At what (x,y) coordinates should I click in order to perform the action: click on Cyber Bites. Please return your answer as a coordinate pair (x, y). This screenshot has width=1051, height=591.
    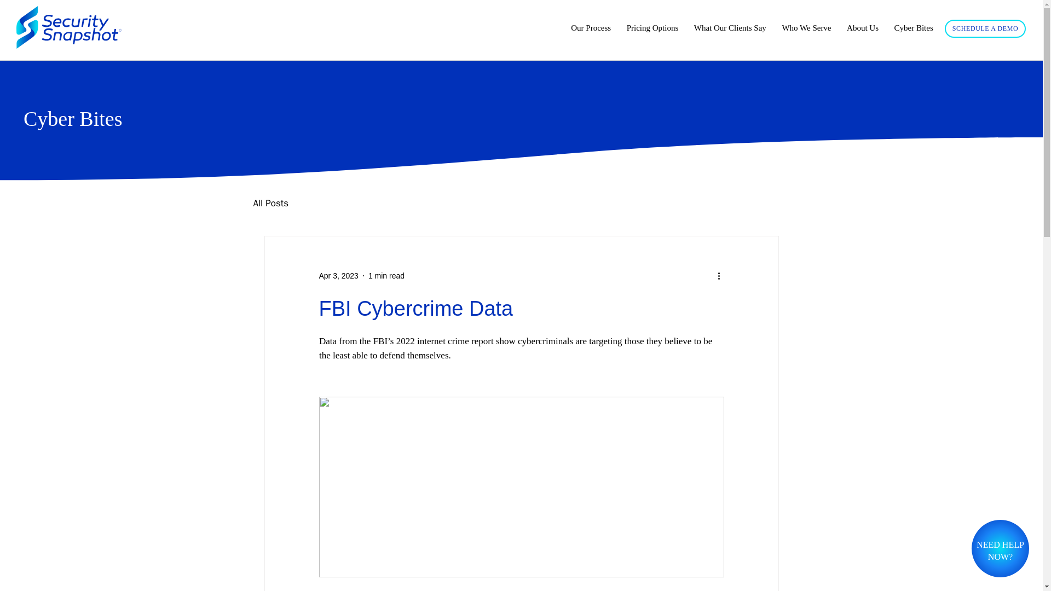
    Looking at the image, I should click on (913, 28).